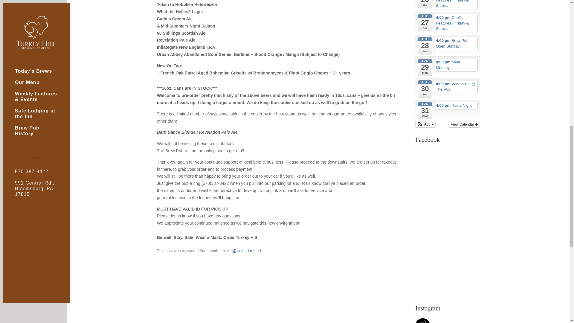  What do you see at coordinates (246, 251) in the screenshot?
I see `calendar feed` at bounding box center [246, 251].